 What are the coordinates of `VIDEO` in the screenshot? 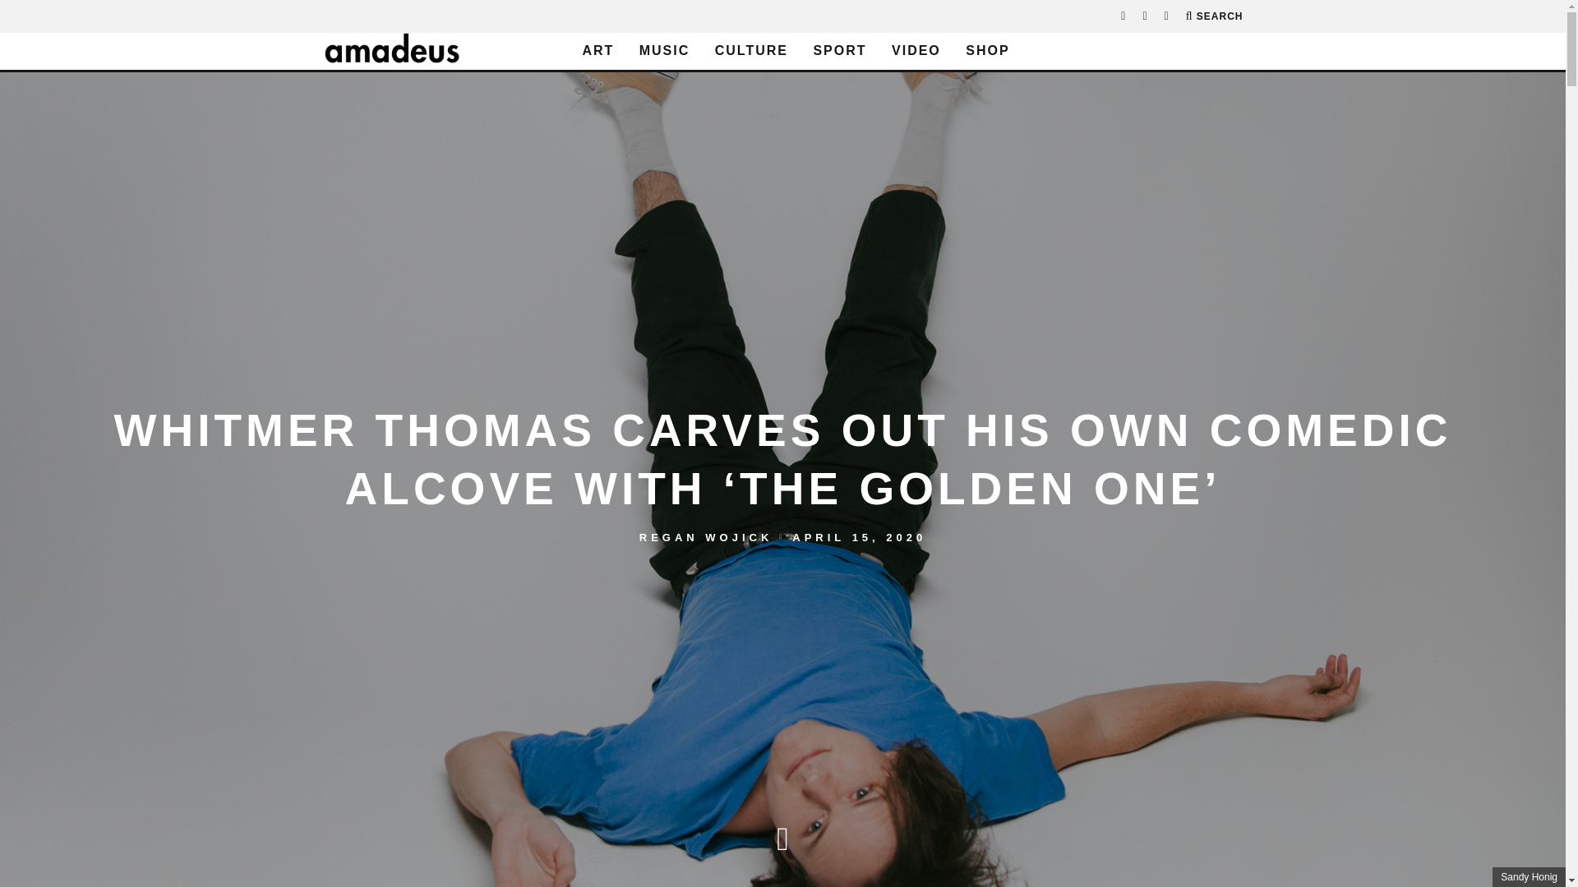 It's located at (916, 51).